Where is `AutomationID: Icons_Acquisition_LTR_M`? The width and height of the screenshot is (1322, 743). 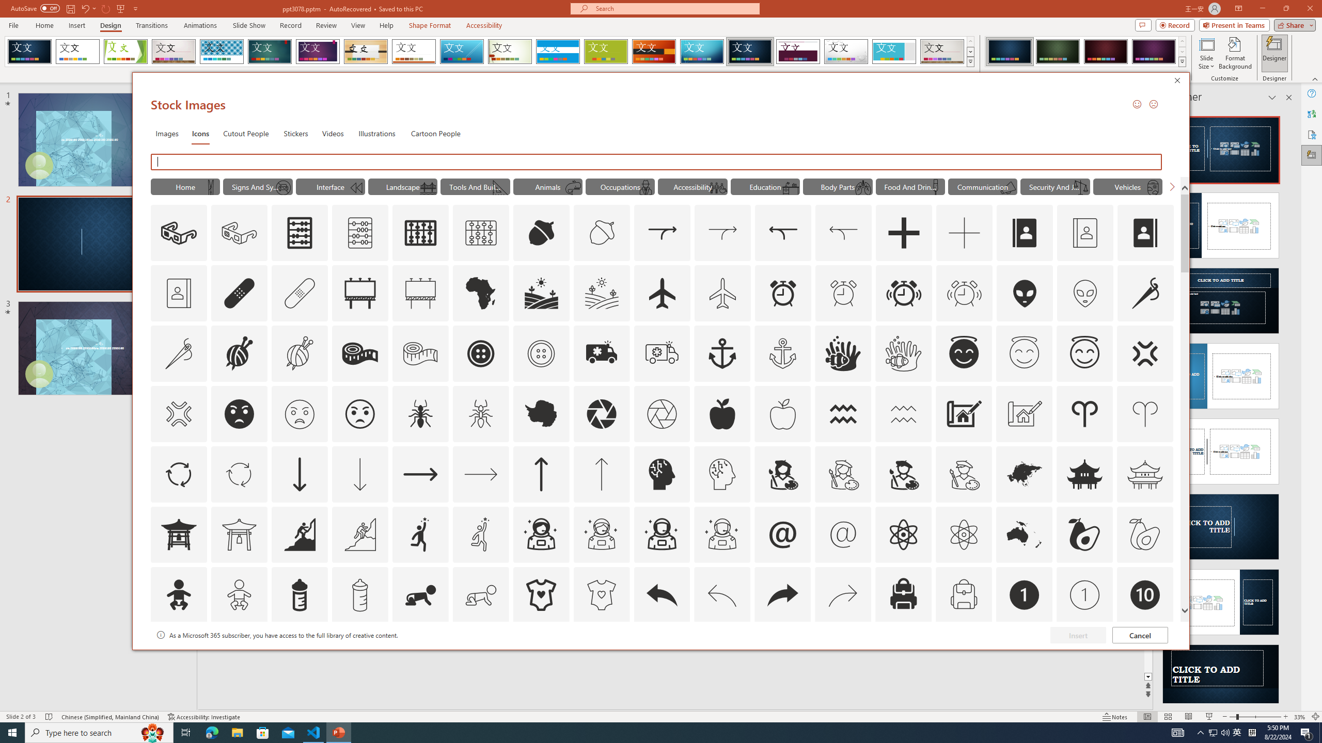 AutomationID: Icons_Acquisition_LTR_M is located at coordinates (723, 233).